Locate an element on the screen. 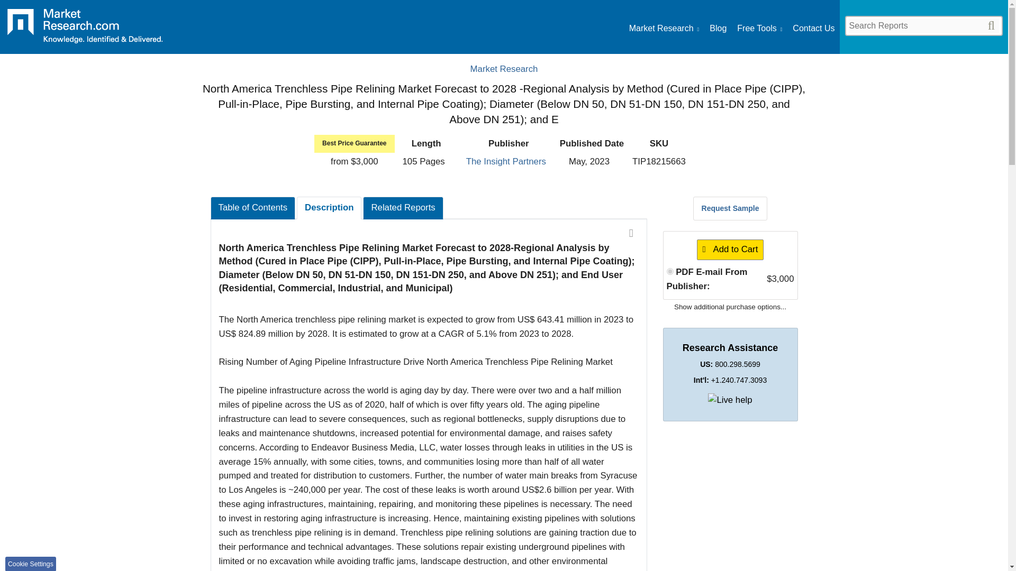 This screenshot has width=1016, height=571. Get in touch with MarketResearch.com is located at coordinates (813, 29).